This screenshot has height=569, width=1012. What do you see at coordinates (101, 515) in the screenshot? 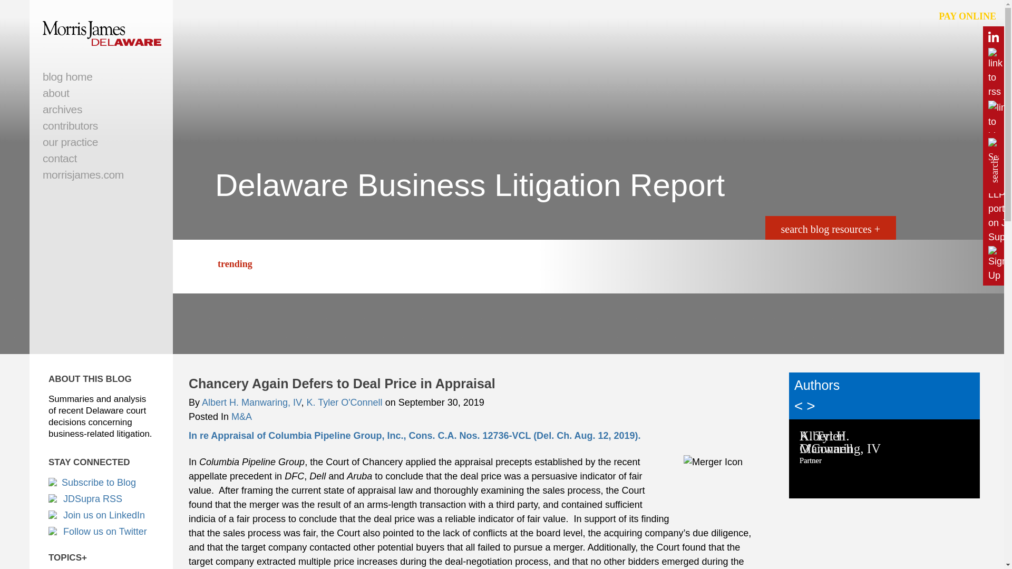
I see `LinkedIn` at bounding box center [101, 515].